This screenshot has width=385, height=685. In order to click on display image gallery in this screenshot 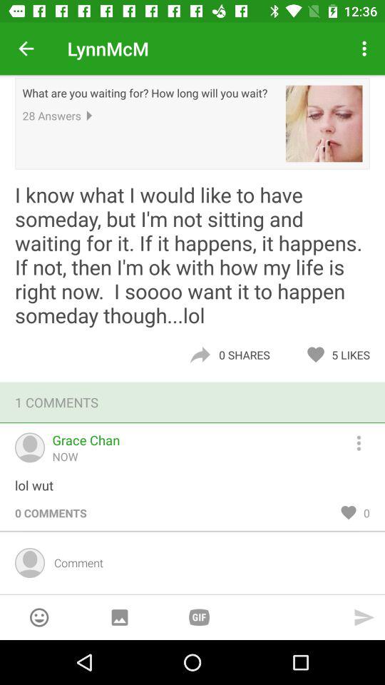, I will do `click(120, 618)`.